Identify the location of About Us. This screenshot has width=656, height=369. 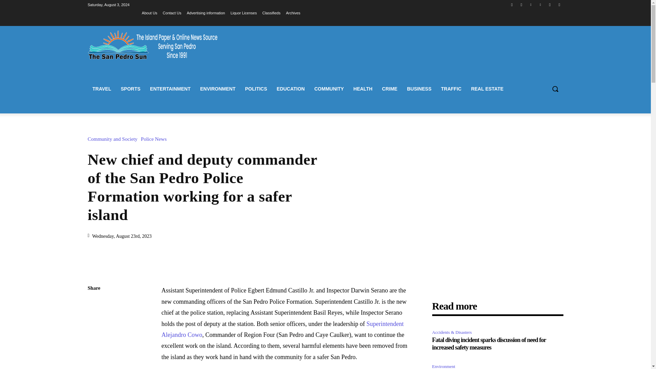
(149, 13).